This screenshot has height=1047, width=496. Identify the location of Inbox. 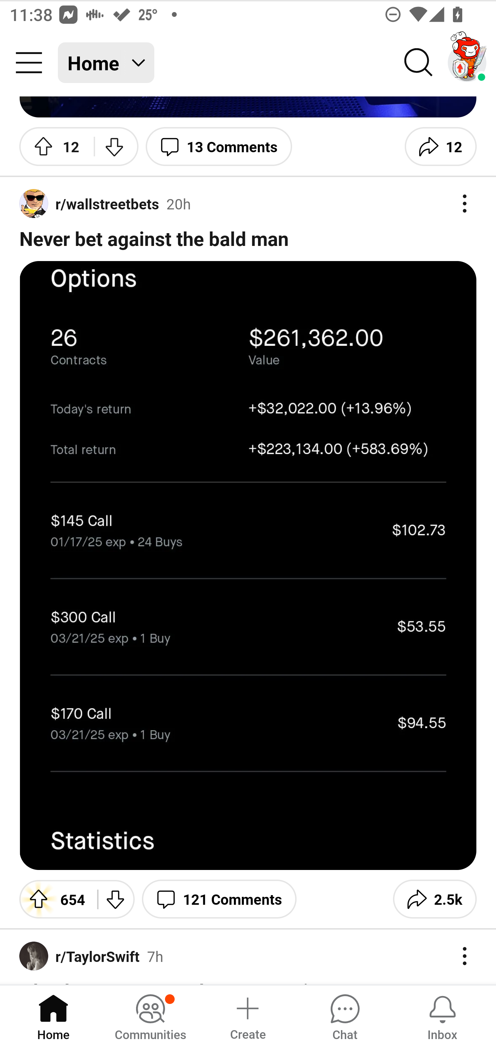
(442, 1015).